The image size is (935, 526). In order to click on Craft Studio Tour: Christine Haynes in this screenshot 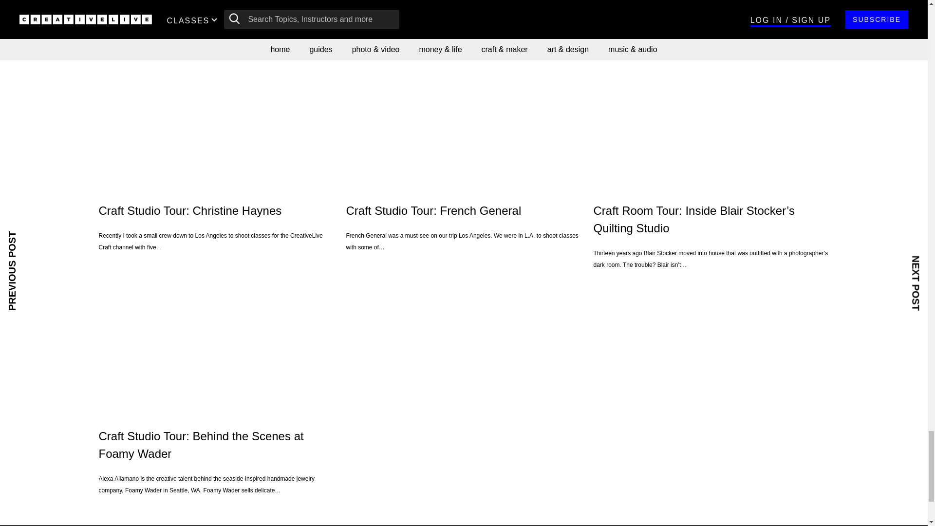, I will do `click(216, 122)`.